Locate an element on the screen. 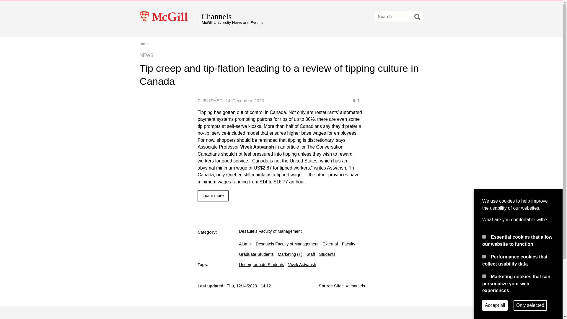  Desautels Faculty of Management is located at coordinates (270, 231).